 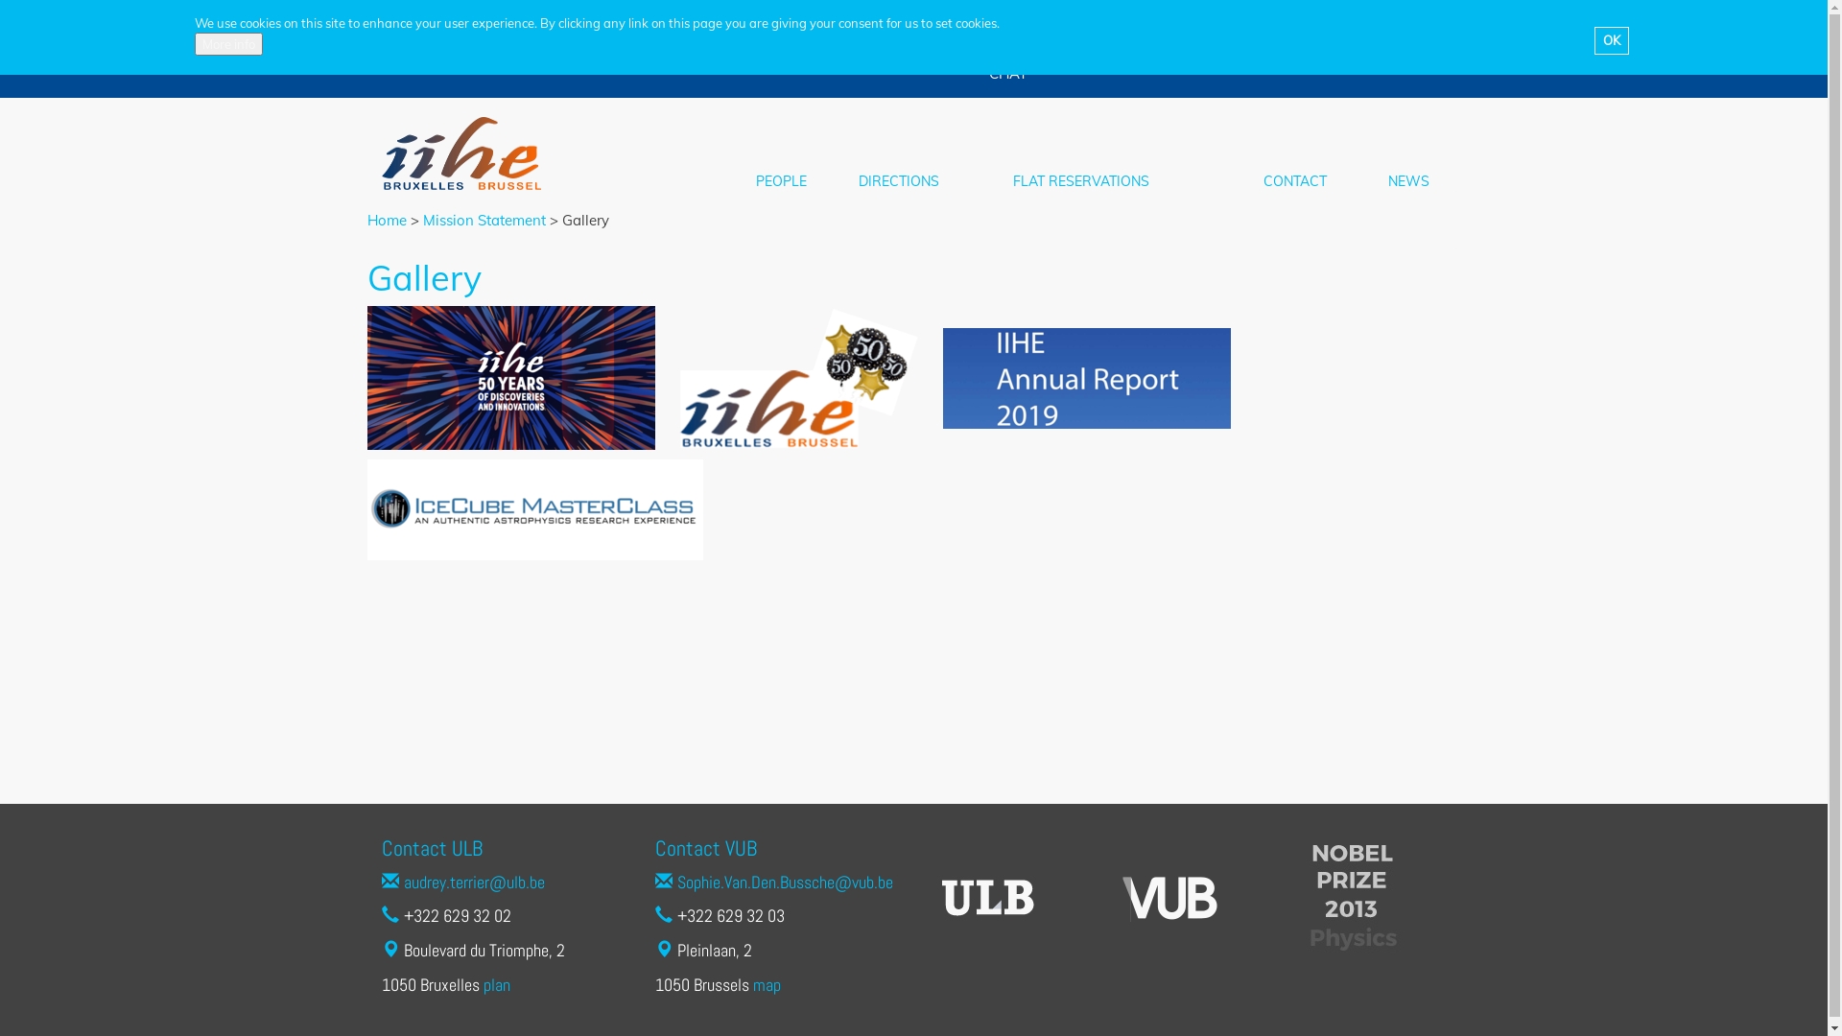 What do you see at coordinates (1408, 181) in the screenshot?
I see `NEWS` at bounding box center [1408, 181].